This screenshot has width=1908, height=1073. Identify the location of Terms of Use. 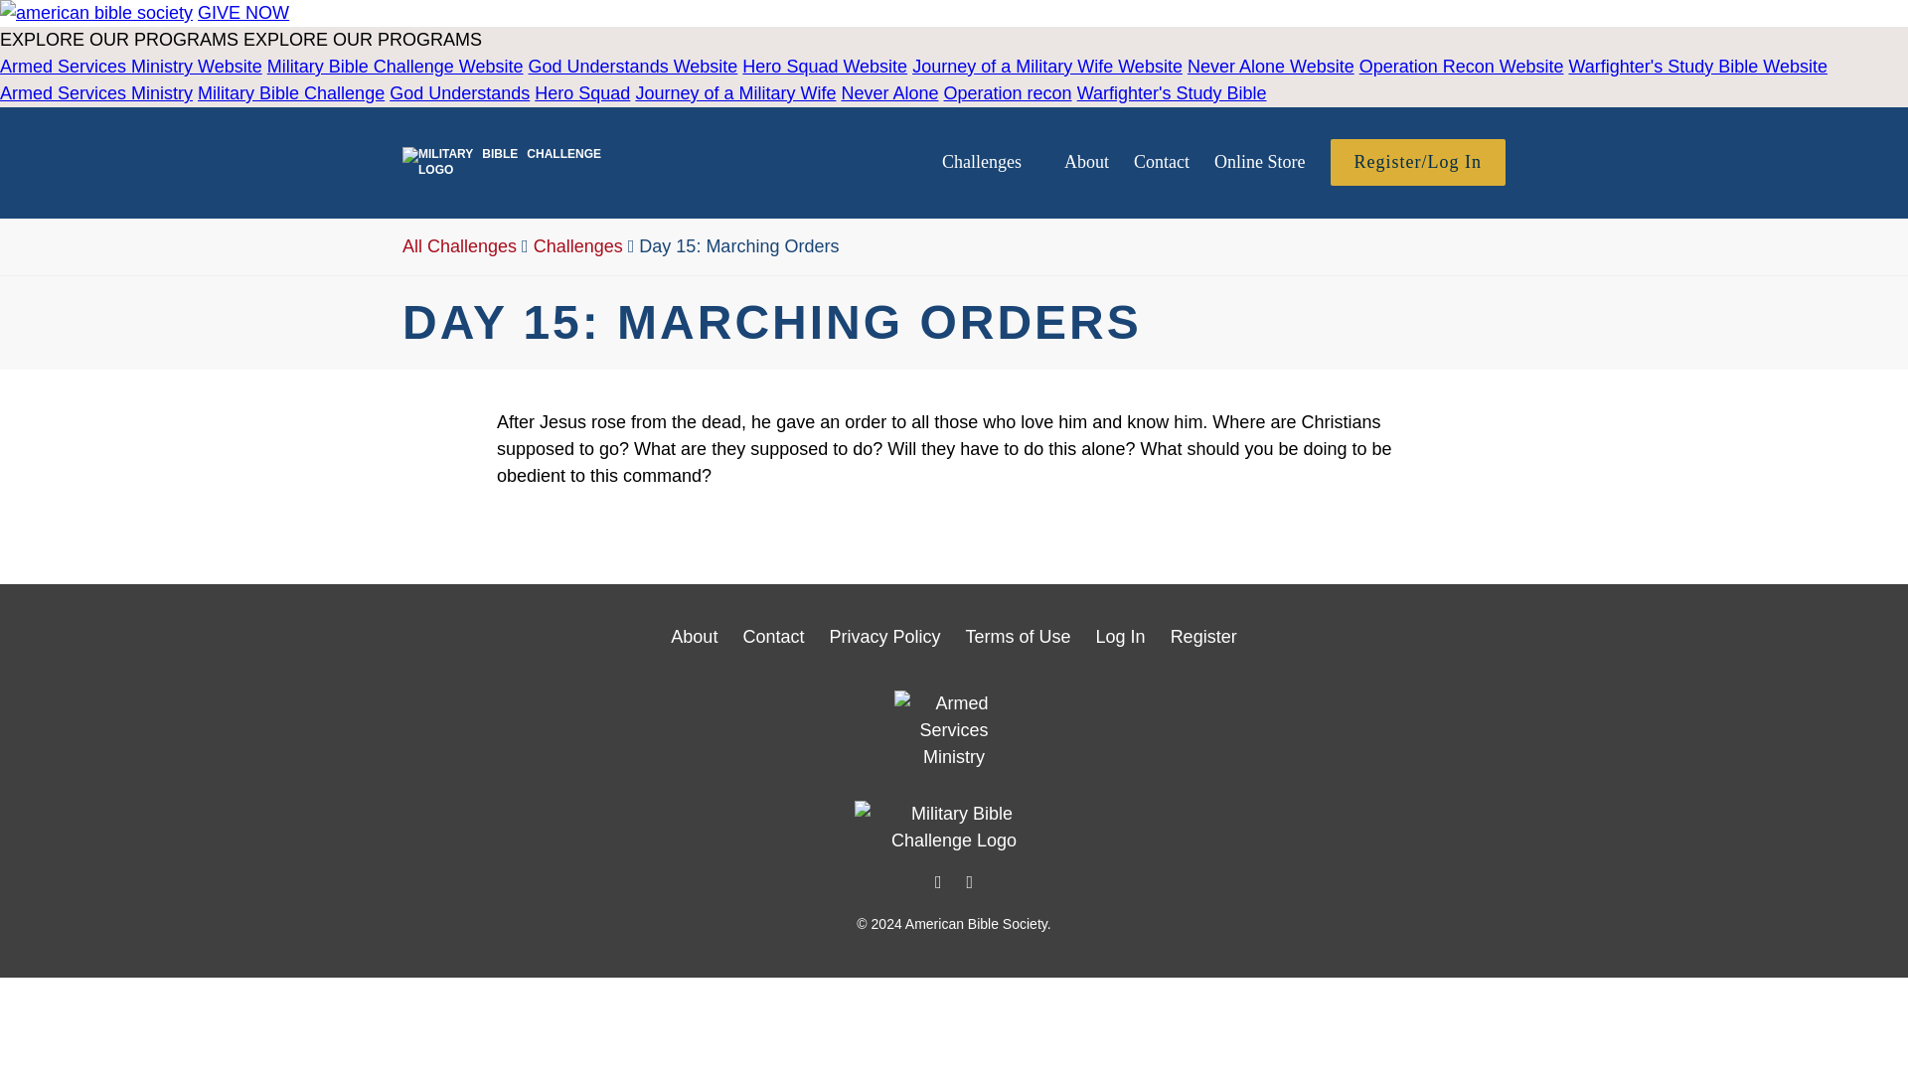
(1018, 636).